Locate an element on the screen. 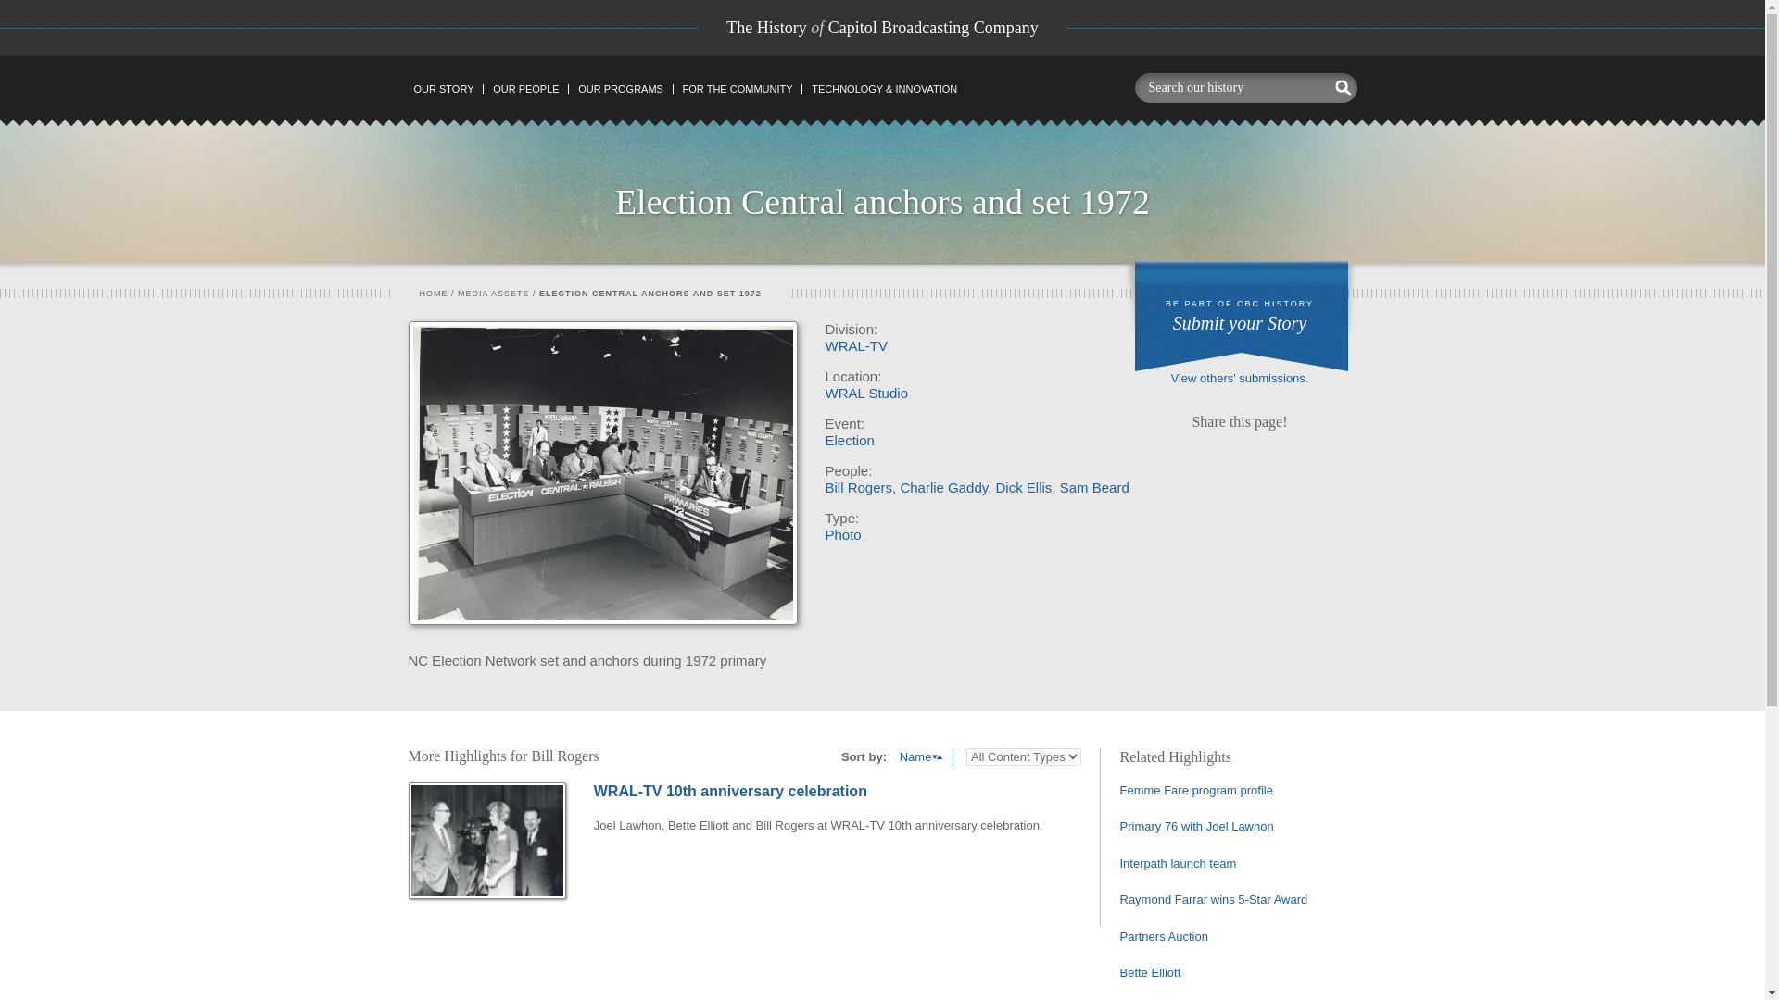  Election is located at coordinates (493, 293).